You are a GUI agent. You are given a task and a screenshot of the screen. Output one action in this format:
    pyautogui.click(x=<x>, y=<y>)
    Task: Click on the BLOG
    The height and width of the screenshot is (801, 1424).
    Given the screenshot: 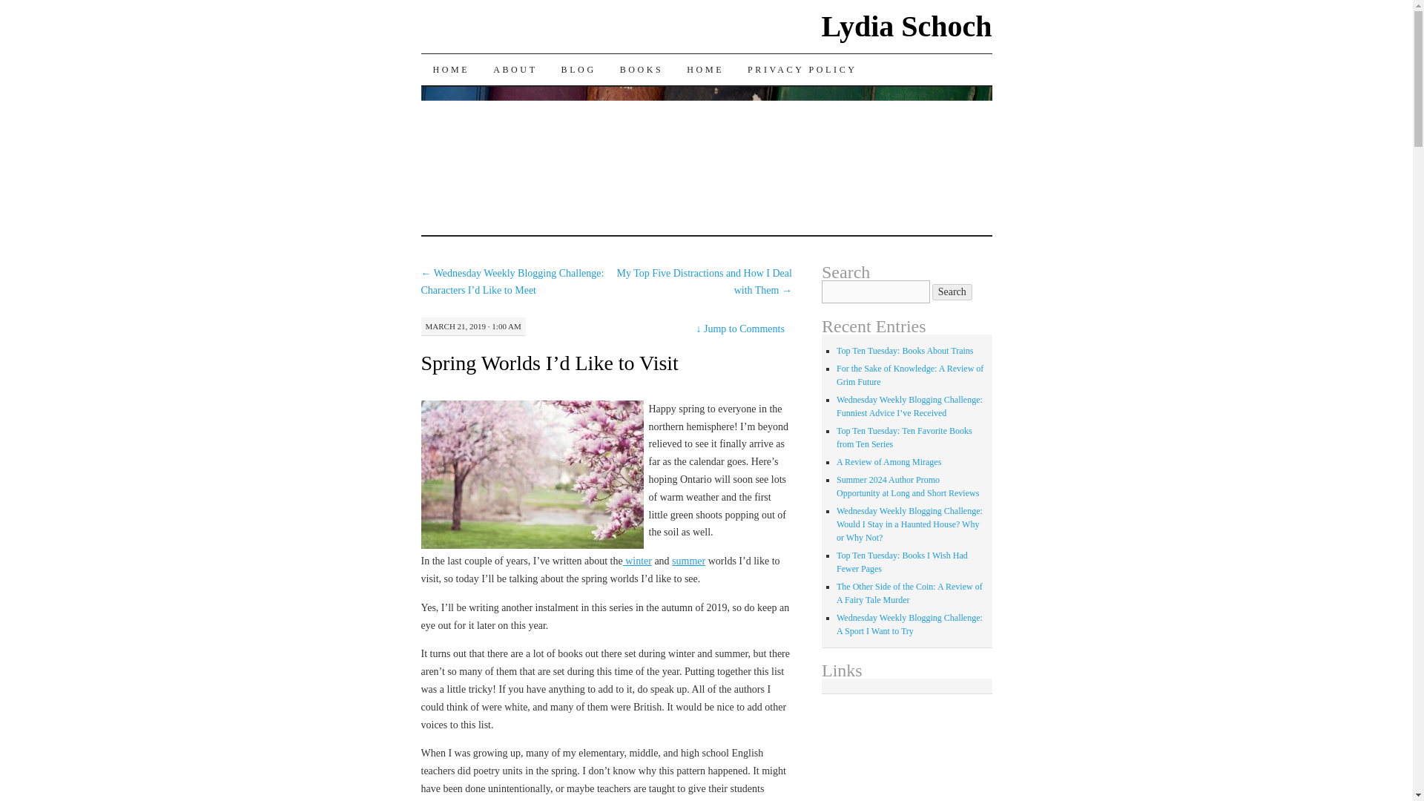 What is the action you would take?
    pyautogui.click(x=578, y=70)
    